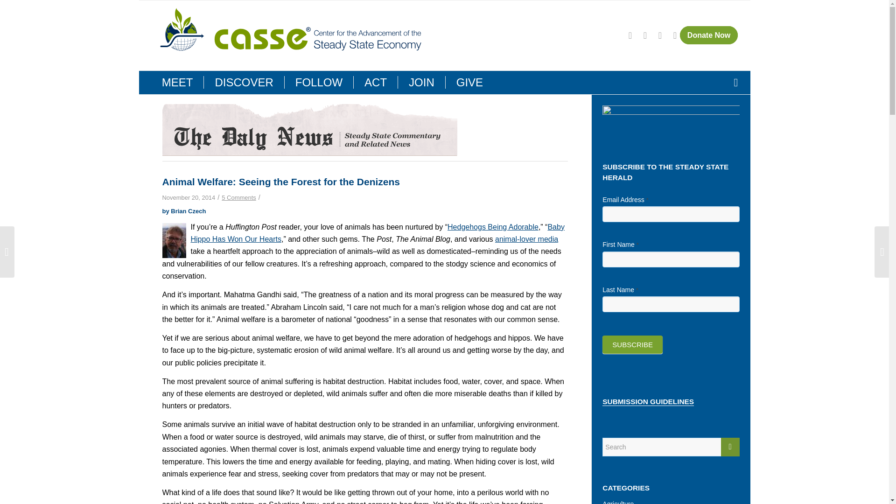 This screenshot has width=896, height=504. I want to click on FOLLOW, so click(318, 82).